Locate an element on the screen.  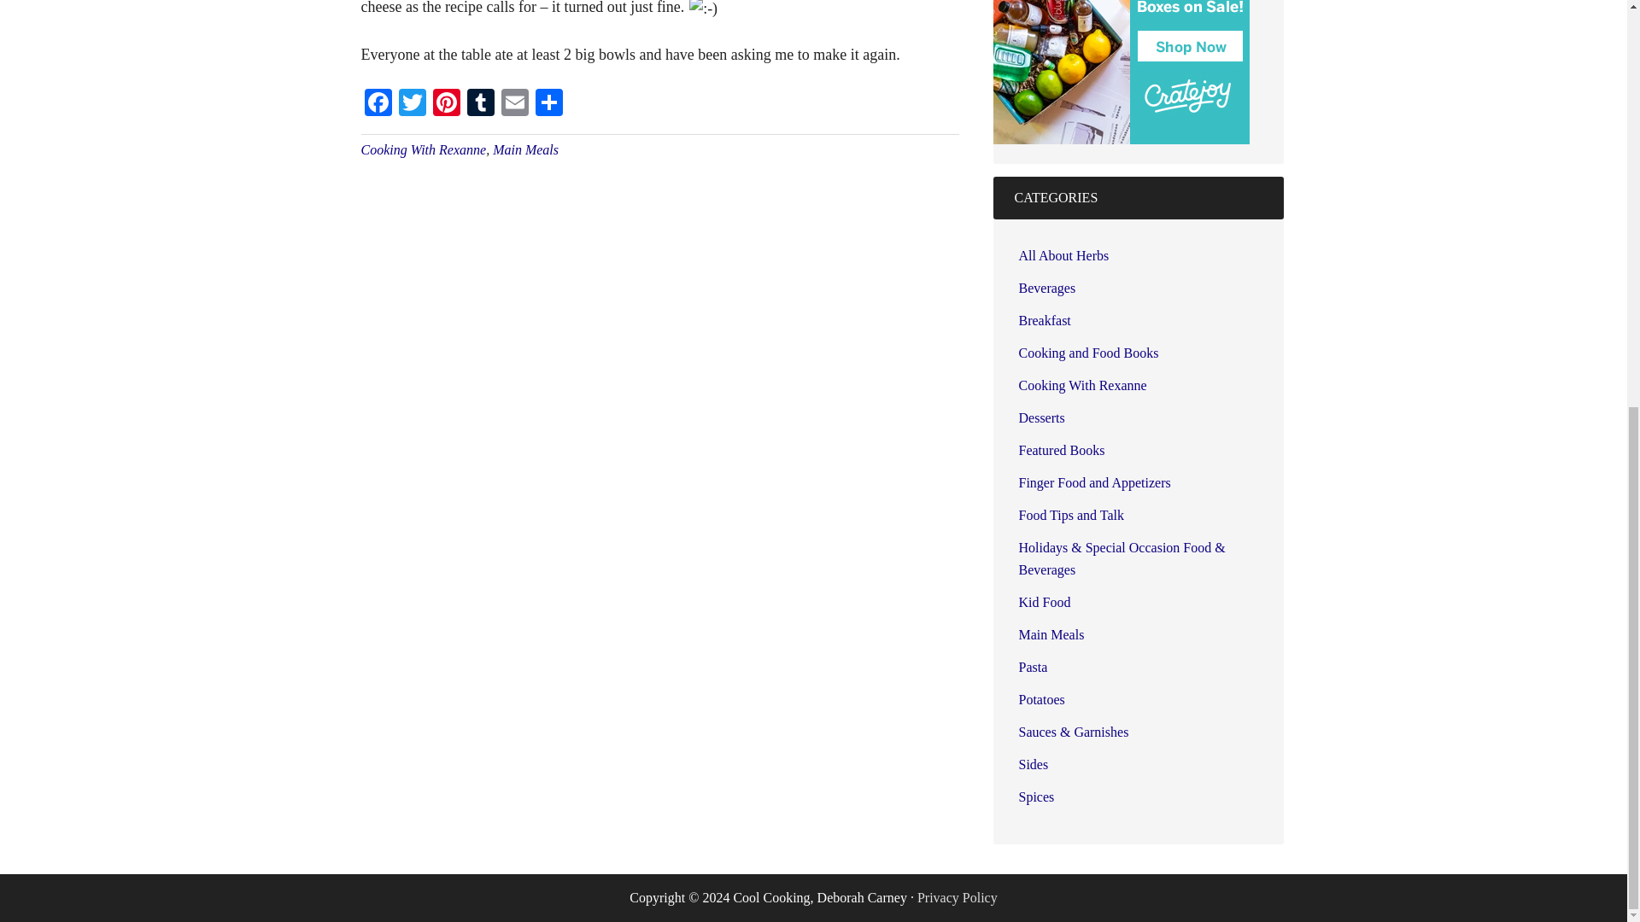
Facebook is located at coordinates (378, 104).